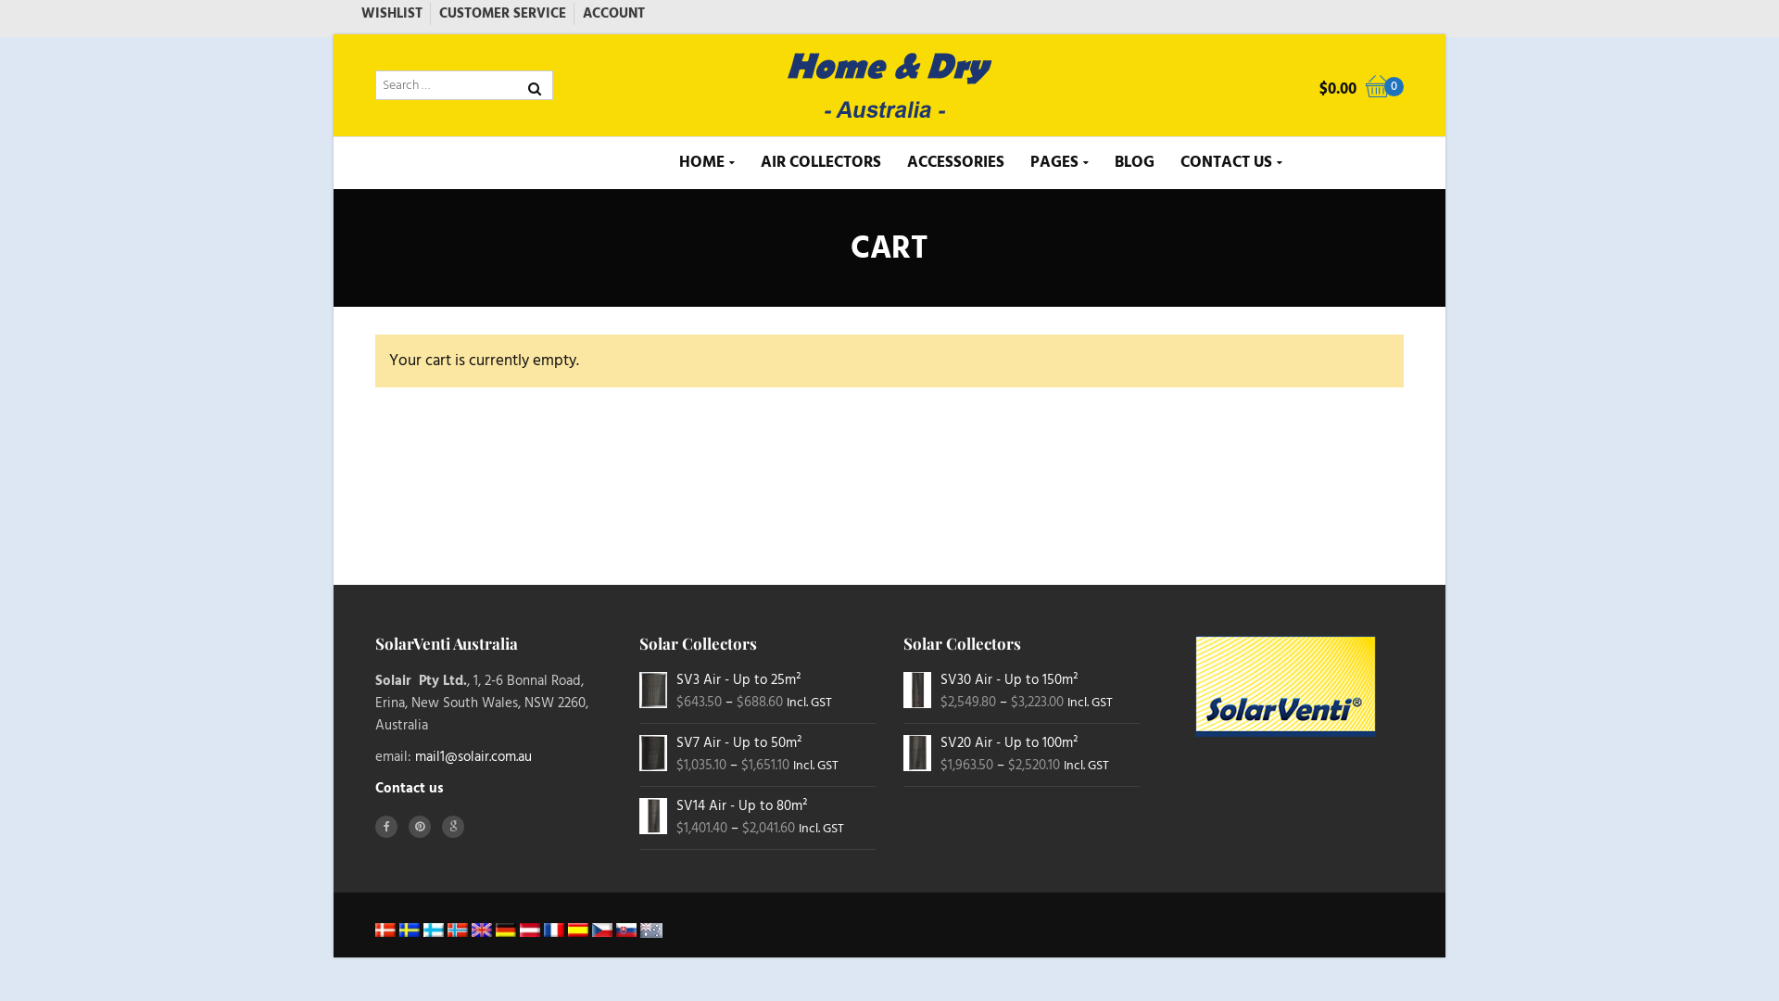 This screenshot has height=1001, width=1779. Describe the element at coordinates (626, 931) in the screenshot. I see `Slovensko` at that location.